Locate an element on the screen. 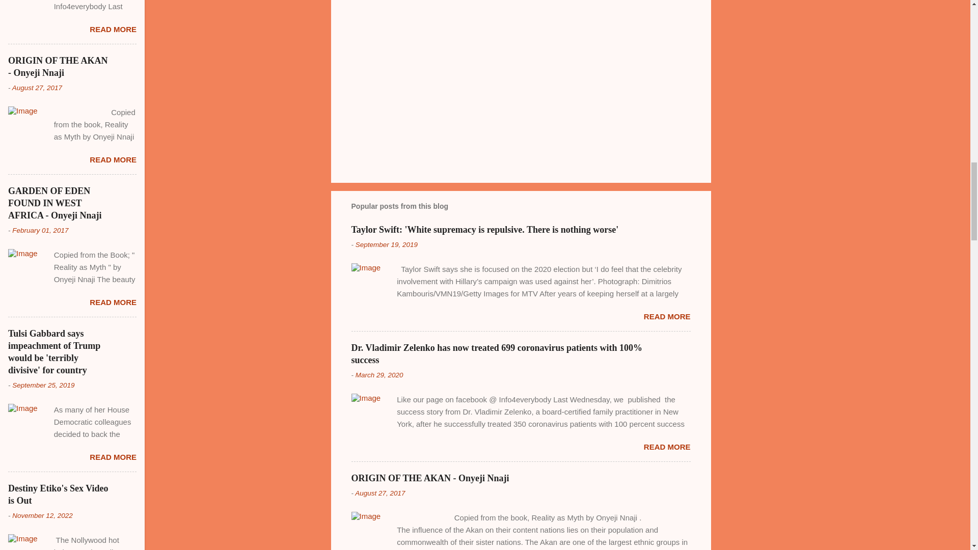 This screenshot has width=978, height=550. August 27, 2017 is located at coordinates (379, 493).